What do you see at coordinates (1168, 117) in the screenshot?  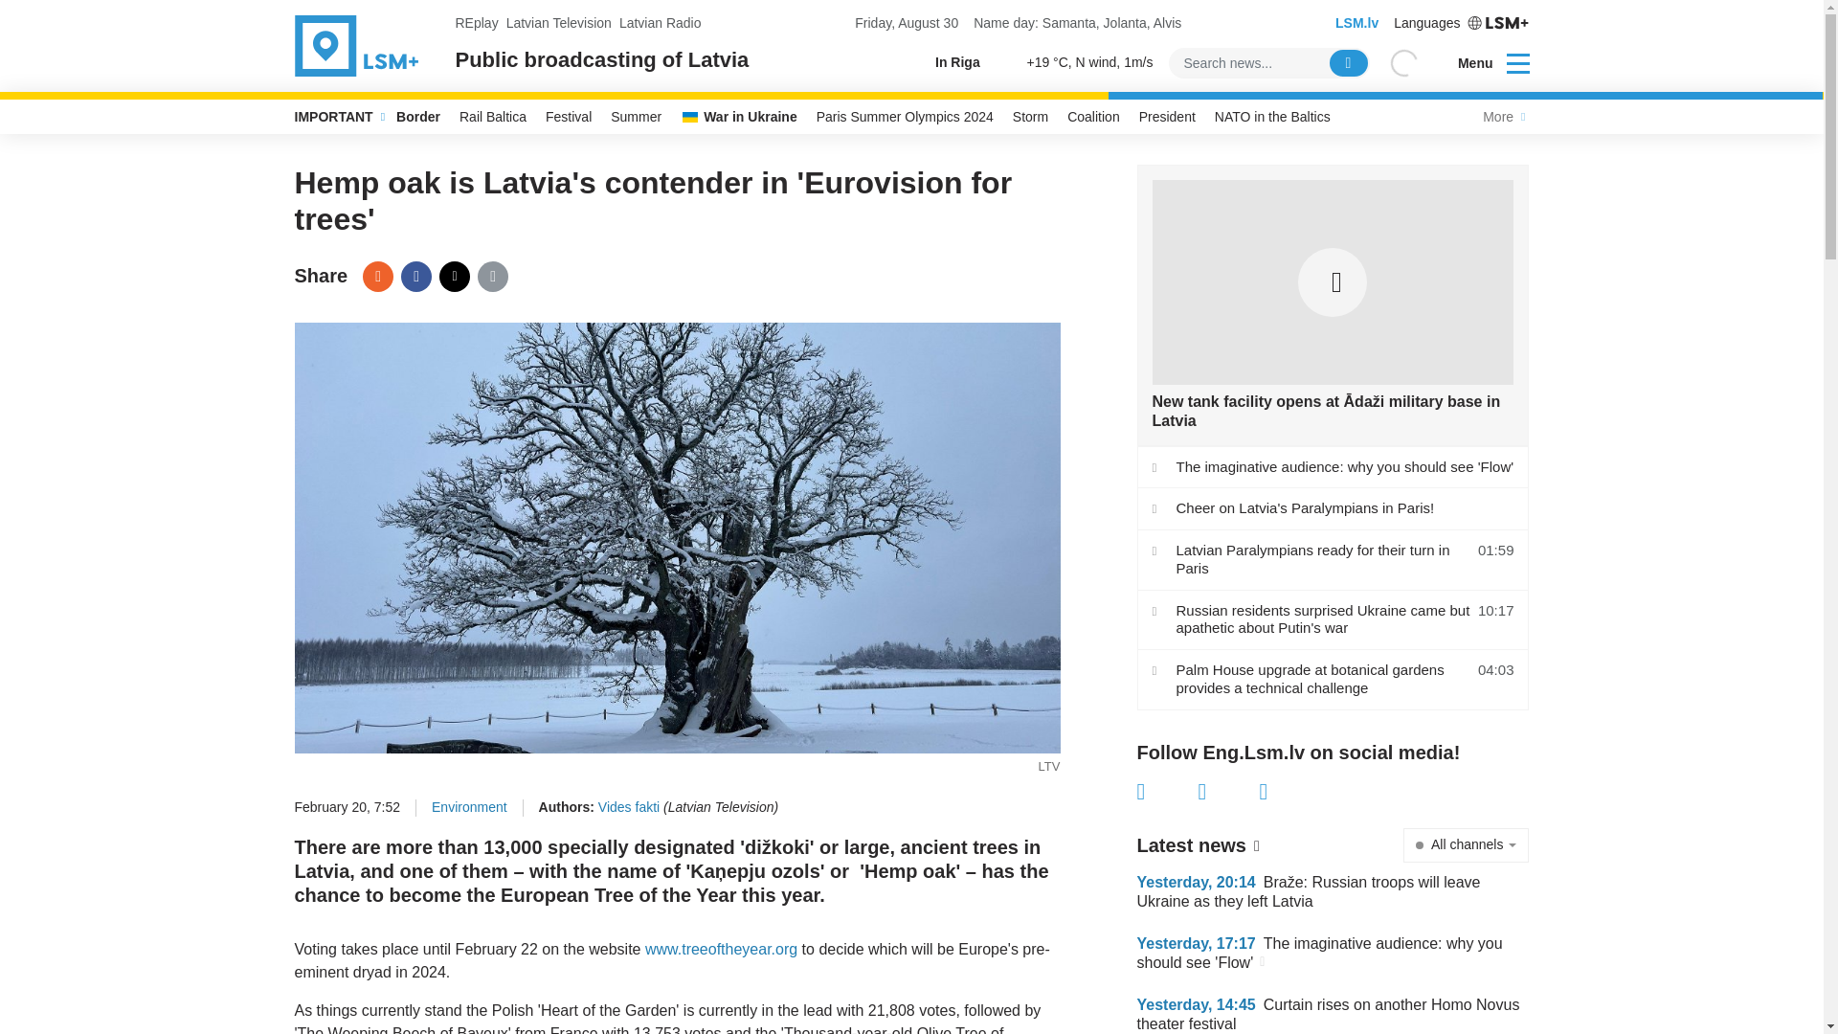 I see `President` at bounding box center [1168, 117].